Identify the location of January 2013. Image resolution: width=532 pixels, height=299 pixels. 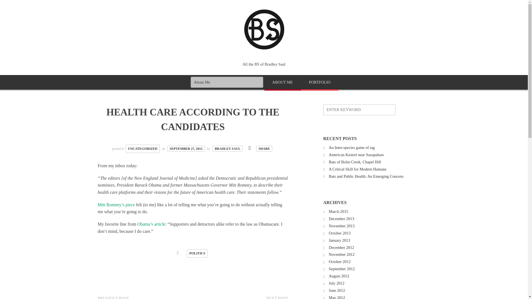
(339, 240).